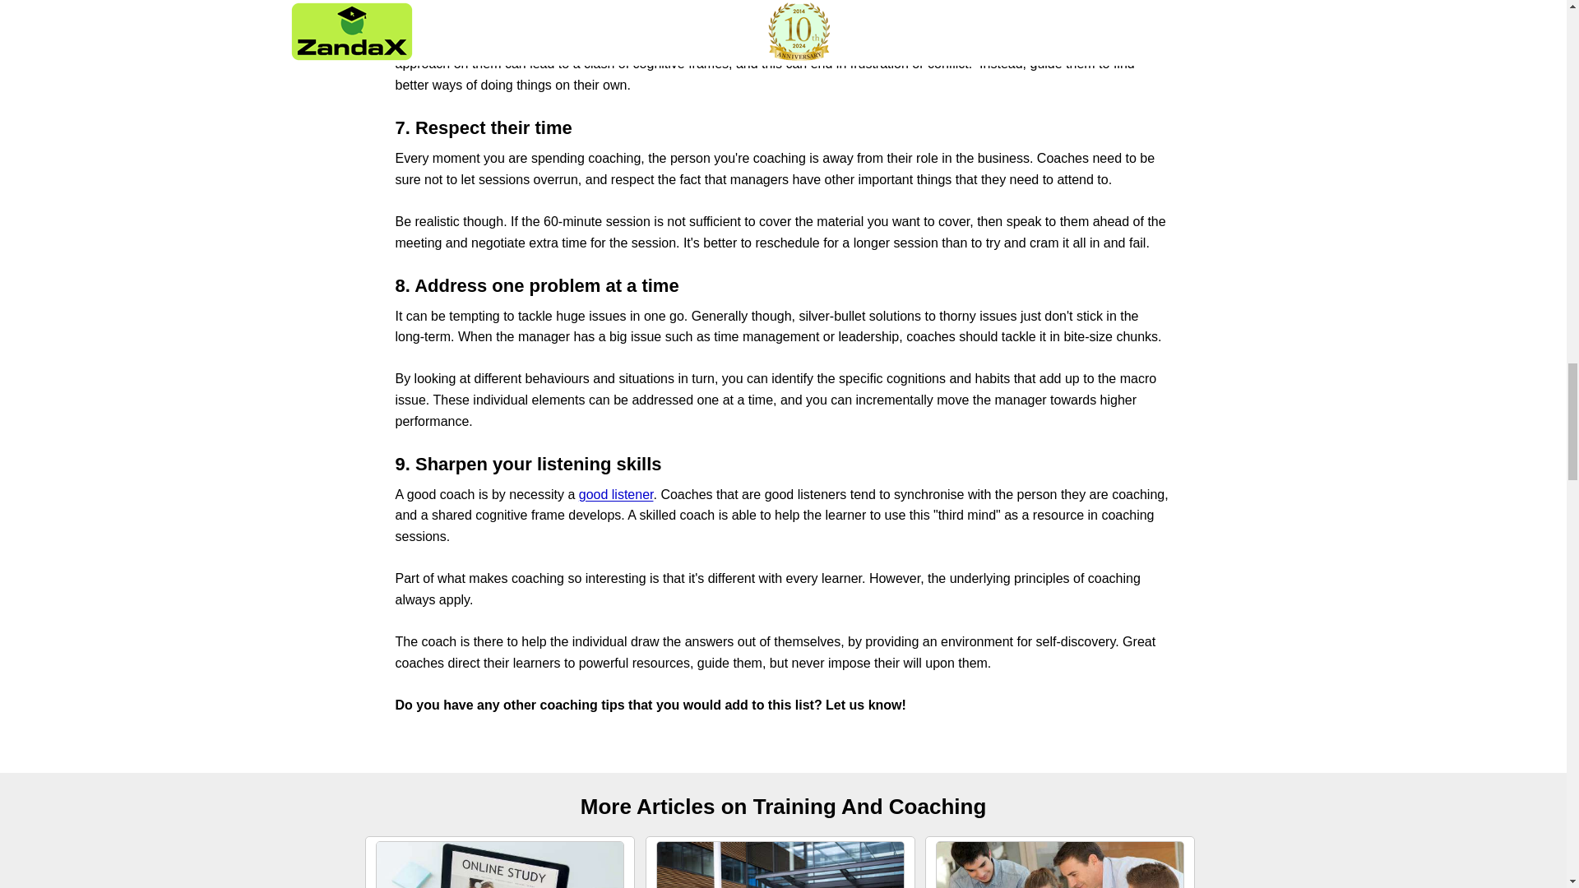 Image resolution: width=1579 pixels, height=888 pixels. Describe the element at coordinates (438, 21) in the screenshot. I see `Good coaches` at that location.